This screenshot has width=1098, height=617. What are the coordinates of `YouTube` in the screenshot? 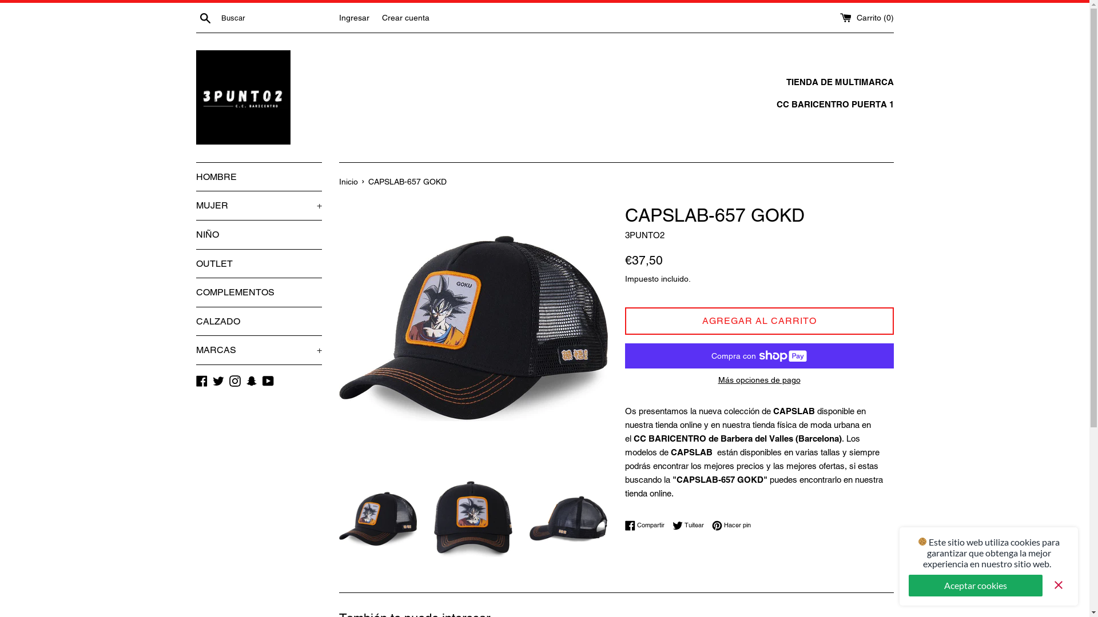 It's located at (268, 380).